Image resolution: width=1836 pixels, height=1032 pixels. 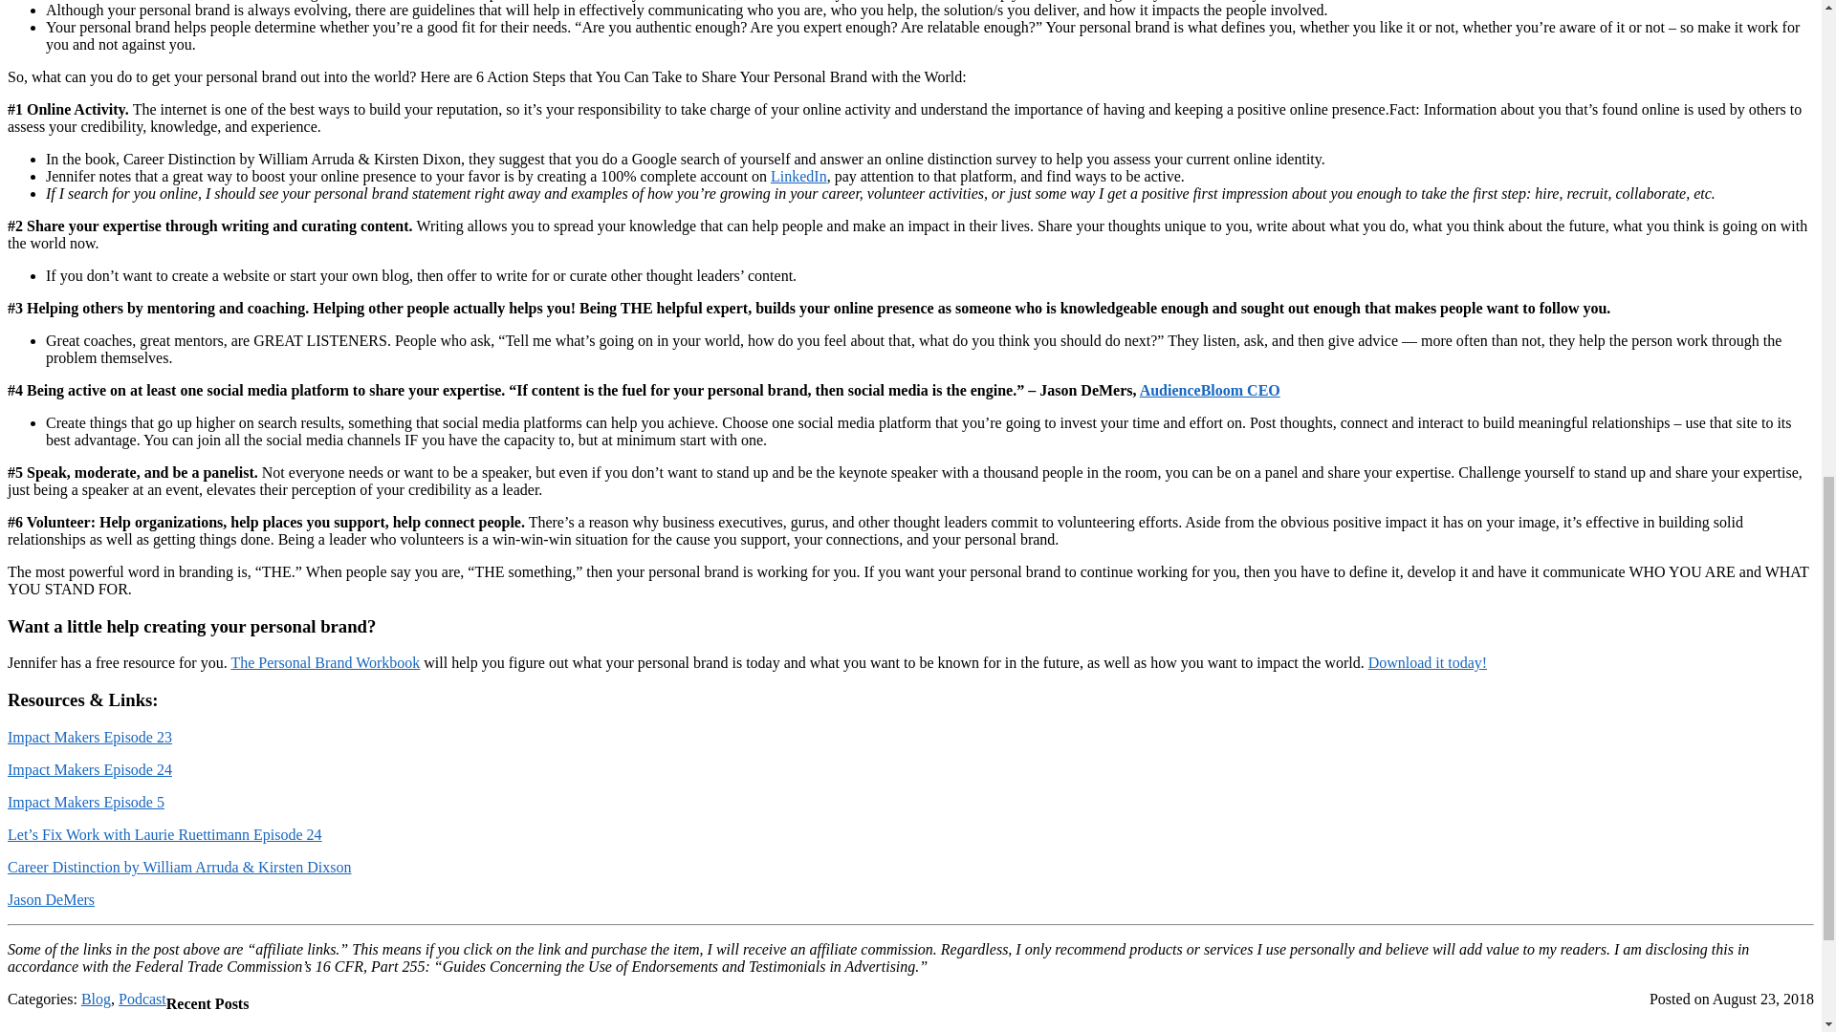 What do you see at coordinates (96, 999) in the screenshot?
I see `Blog` at bounding box center [96, 999].